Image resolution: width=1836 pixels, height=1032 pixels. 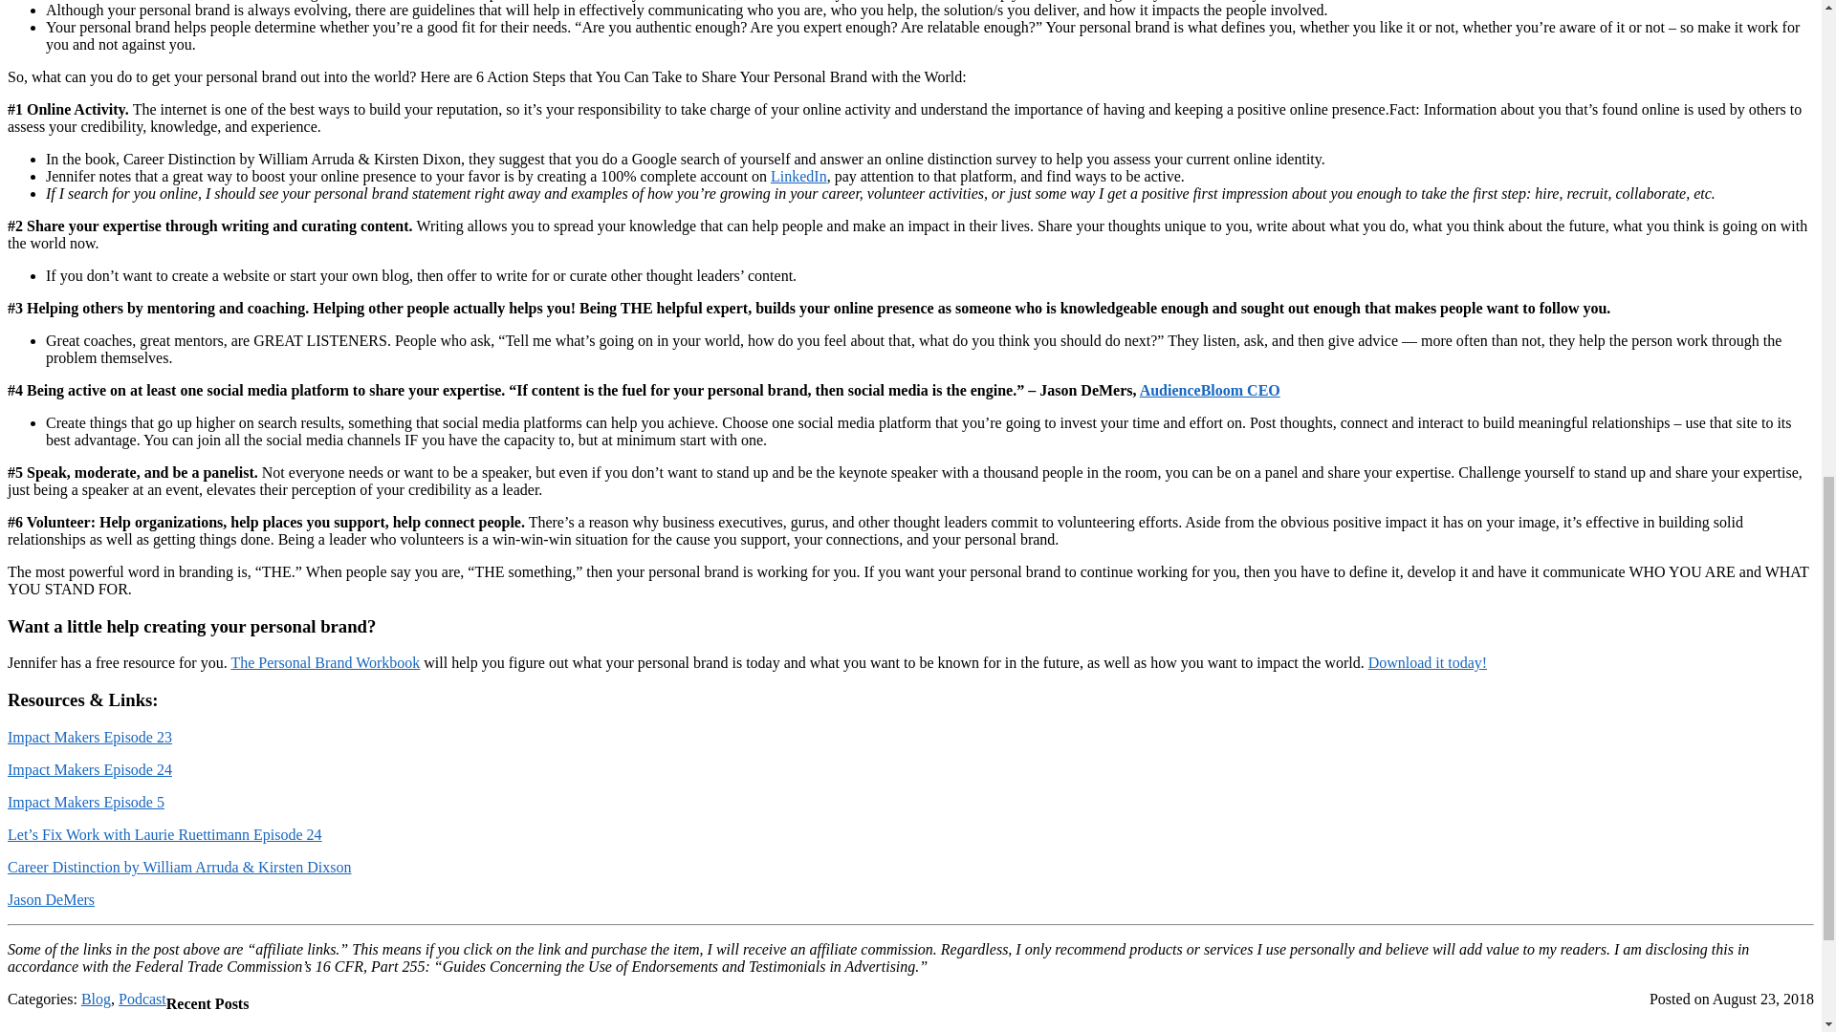 What do you see at coordinates (96, 999) in the screenshot?
I see `Blog` at bounding box center [96, 999].